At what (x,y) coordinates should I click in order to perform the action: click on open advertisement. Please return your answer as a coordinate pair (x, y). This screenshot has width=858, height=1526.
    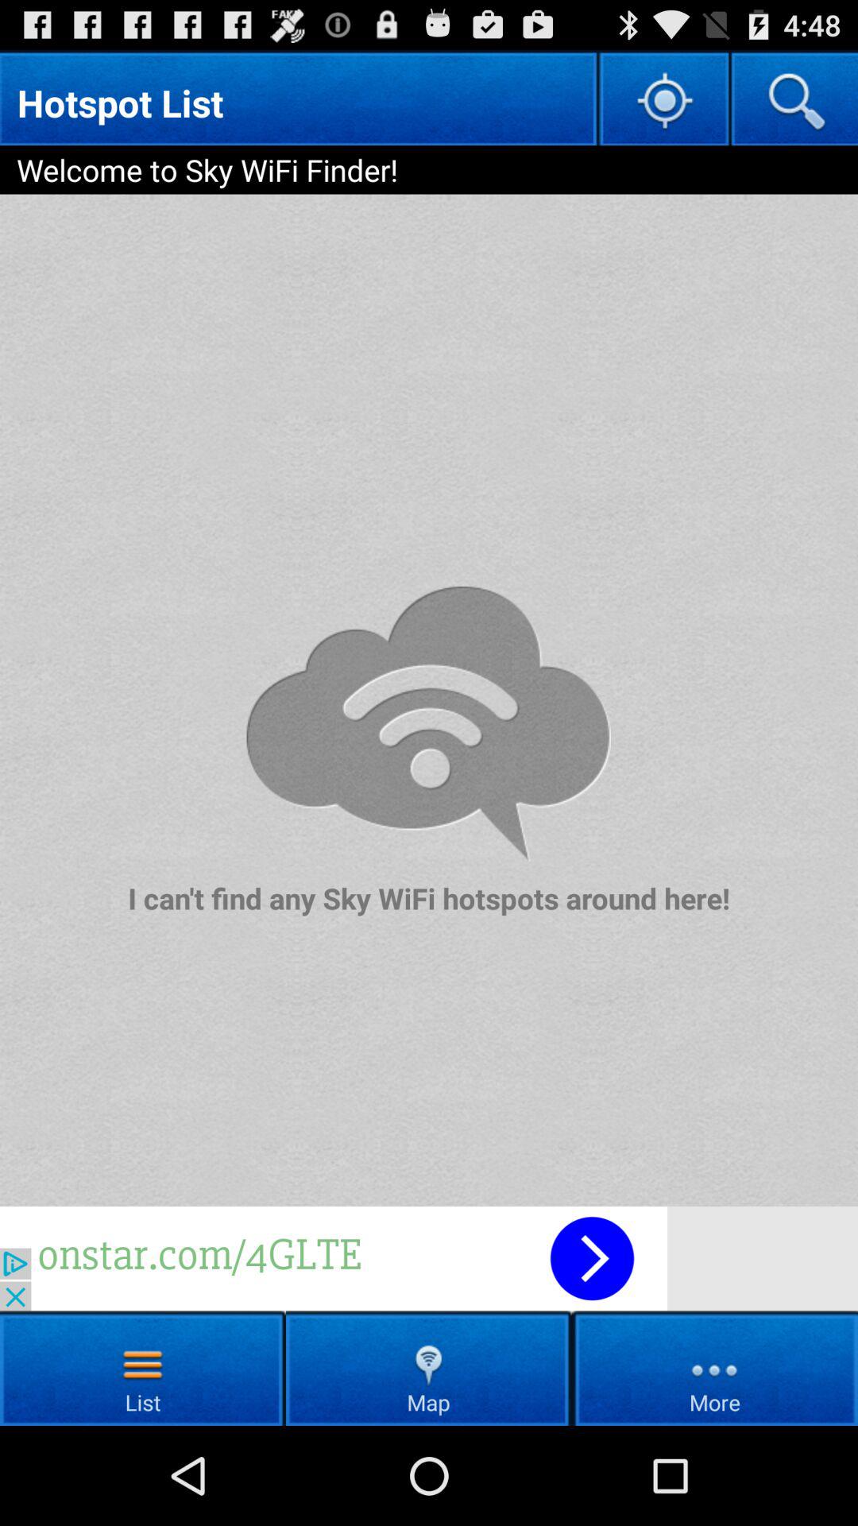
    Looking at the image, I should click on (429, 1259).